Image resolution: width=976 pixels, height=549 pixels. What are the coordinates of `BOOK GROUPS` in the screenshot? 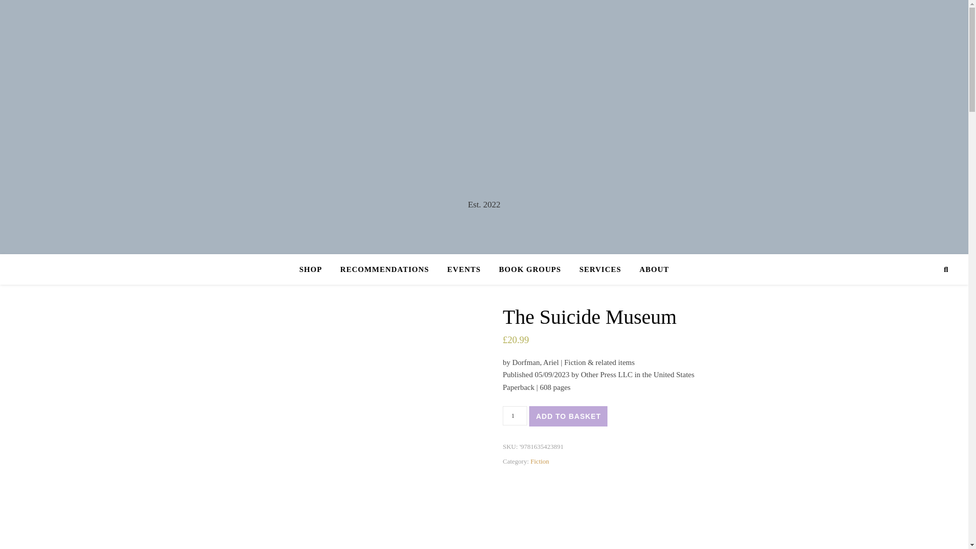 It's located at (530, 269).